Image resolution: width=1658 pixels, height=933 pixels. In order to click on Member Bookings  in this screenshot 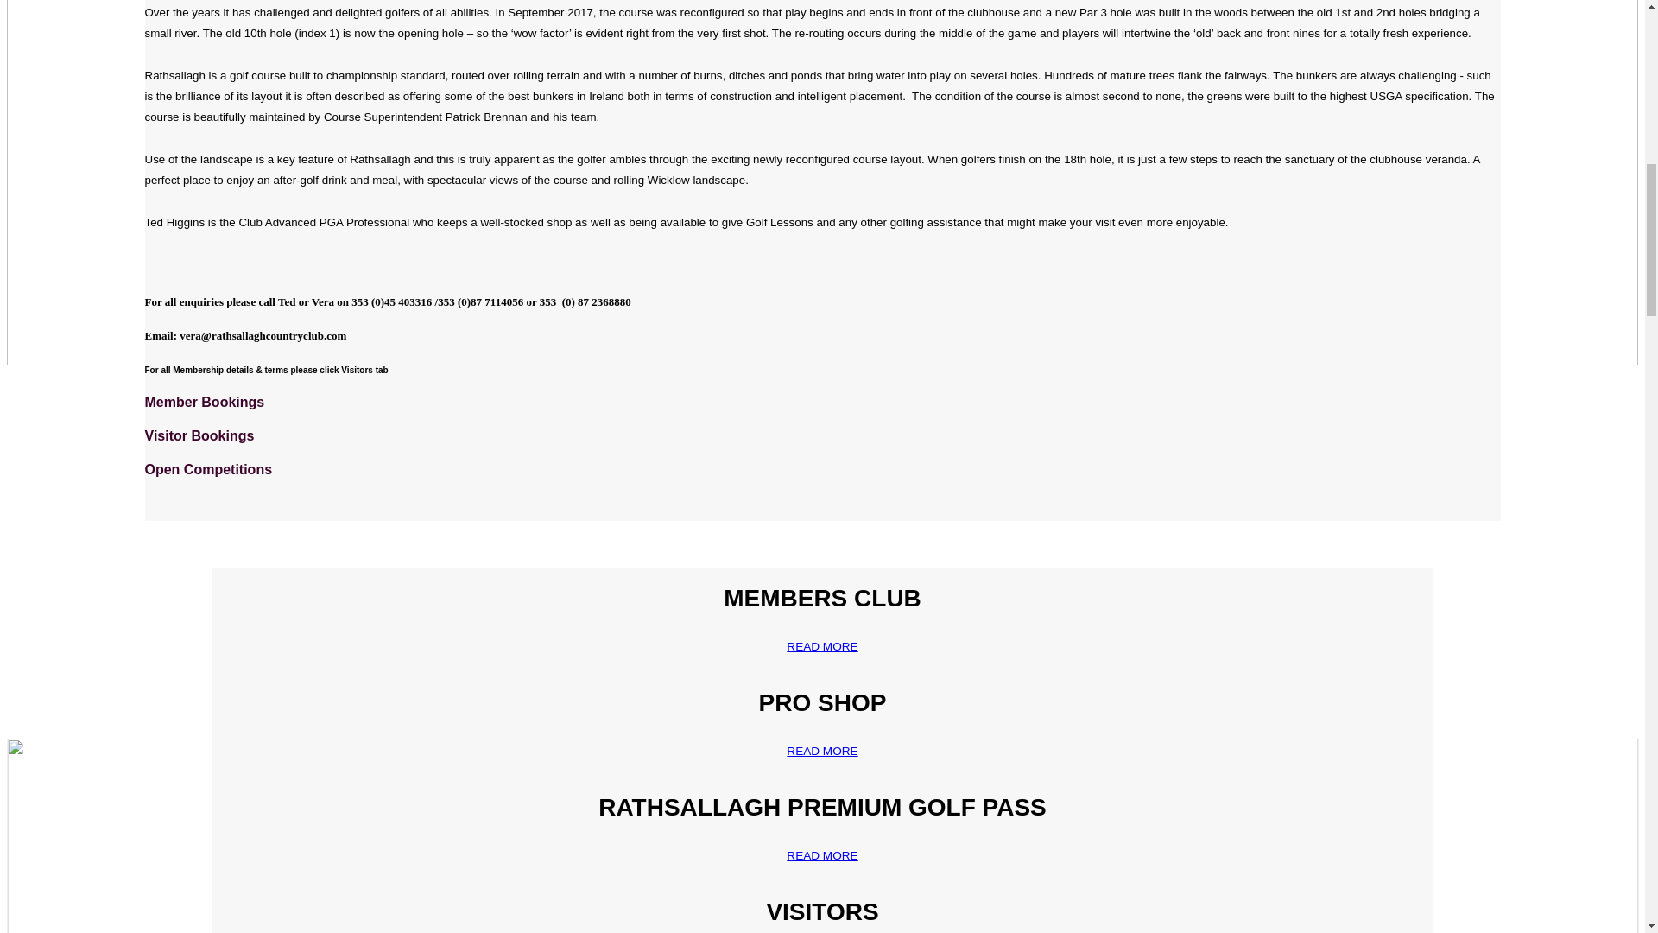, I will do `click(207, 402)`.